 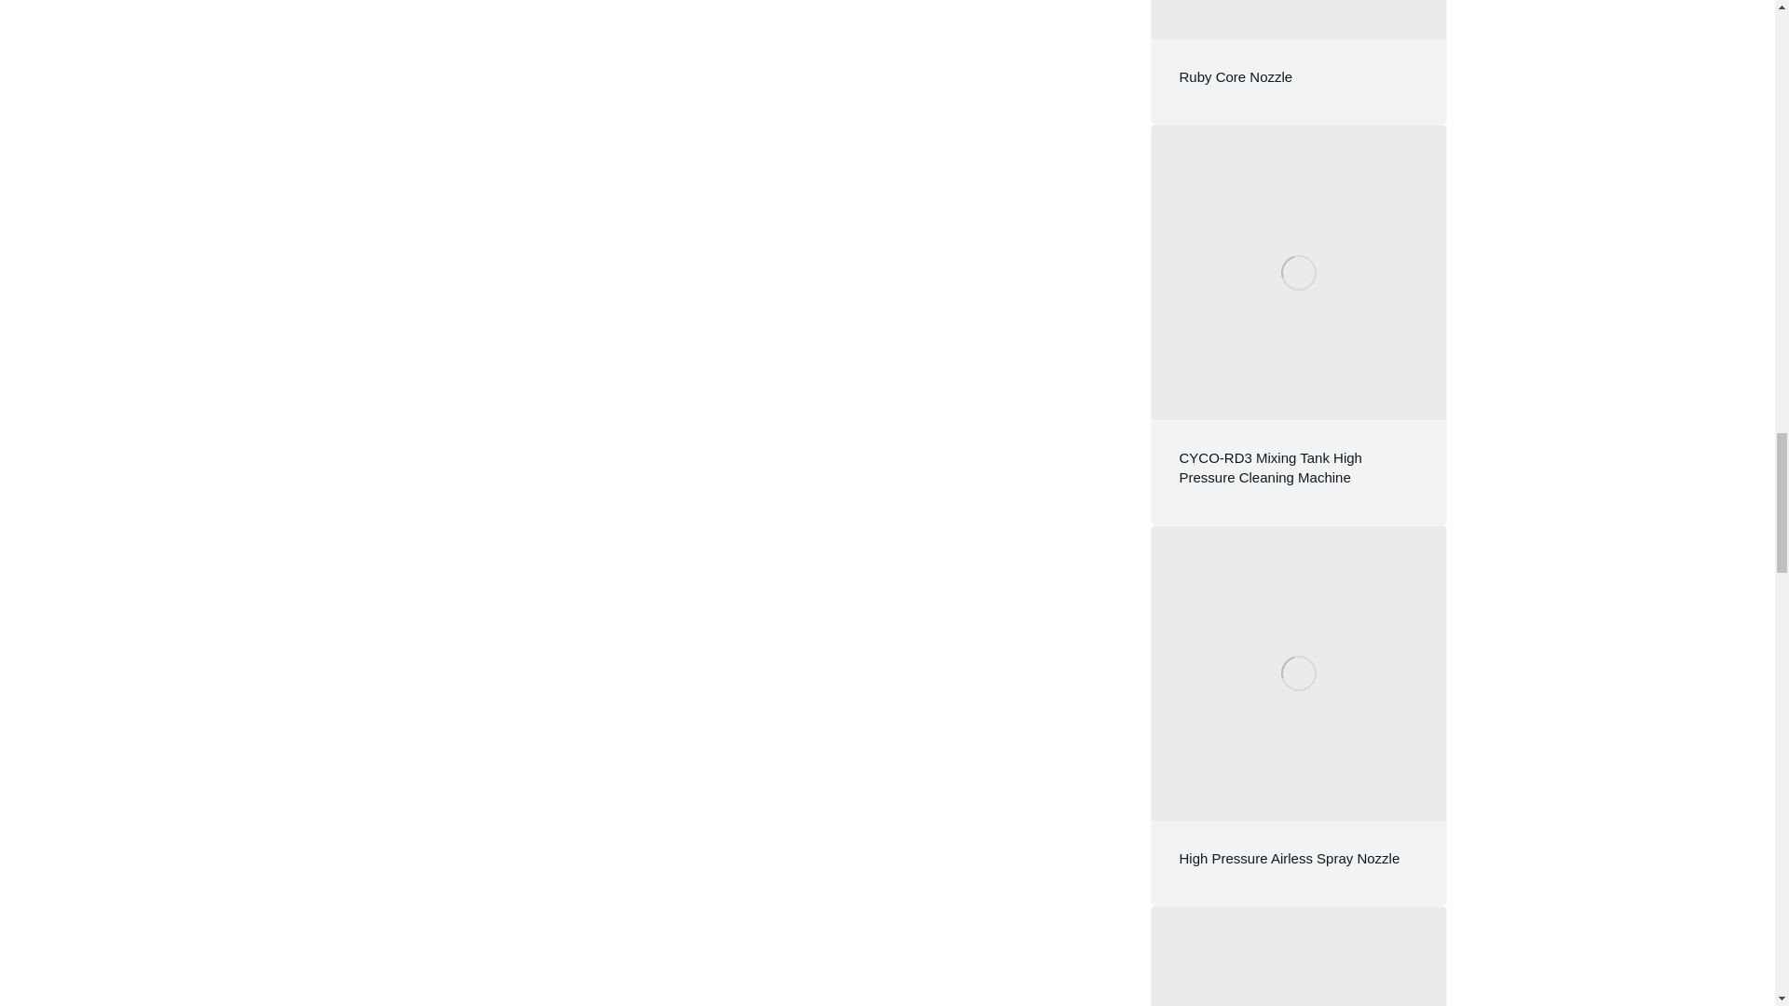 I want to click on CYCO-RD3 Mixing Tank High Pressure Cleaning Machine, so click(x=1270, y=467).